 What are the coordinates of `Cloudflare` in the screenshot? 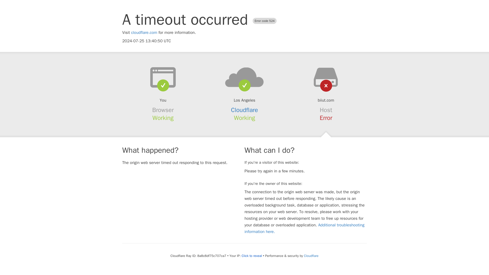 It's located at (244, 110).